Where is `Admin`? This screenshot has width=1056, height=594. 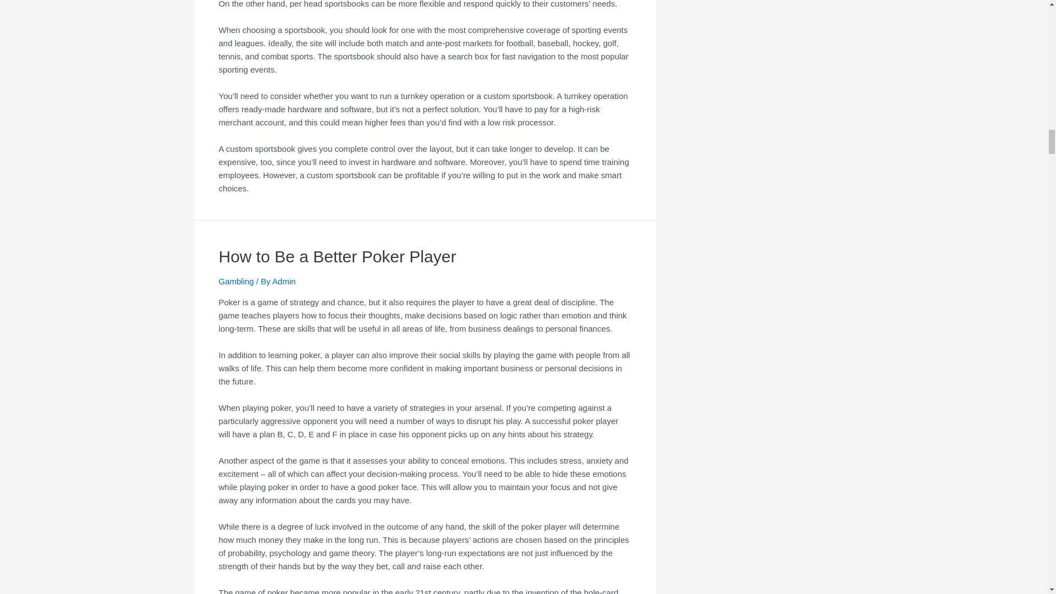 Admin is located at coordinates (284, 281).